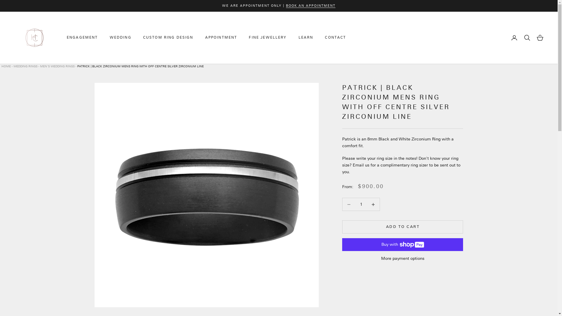  I want to click on More payment options, so click(403, 259).